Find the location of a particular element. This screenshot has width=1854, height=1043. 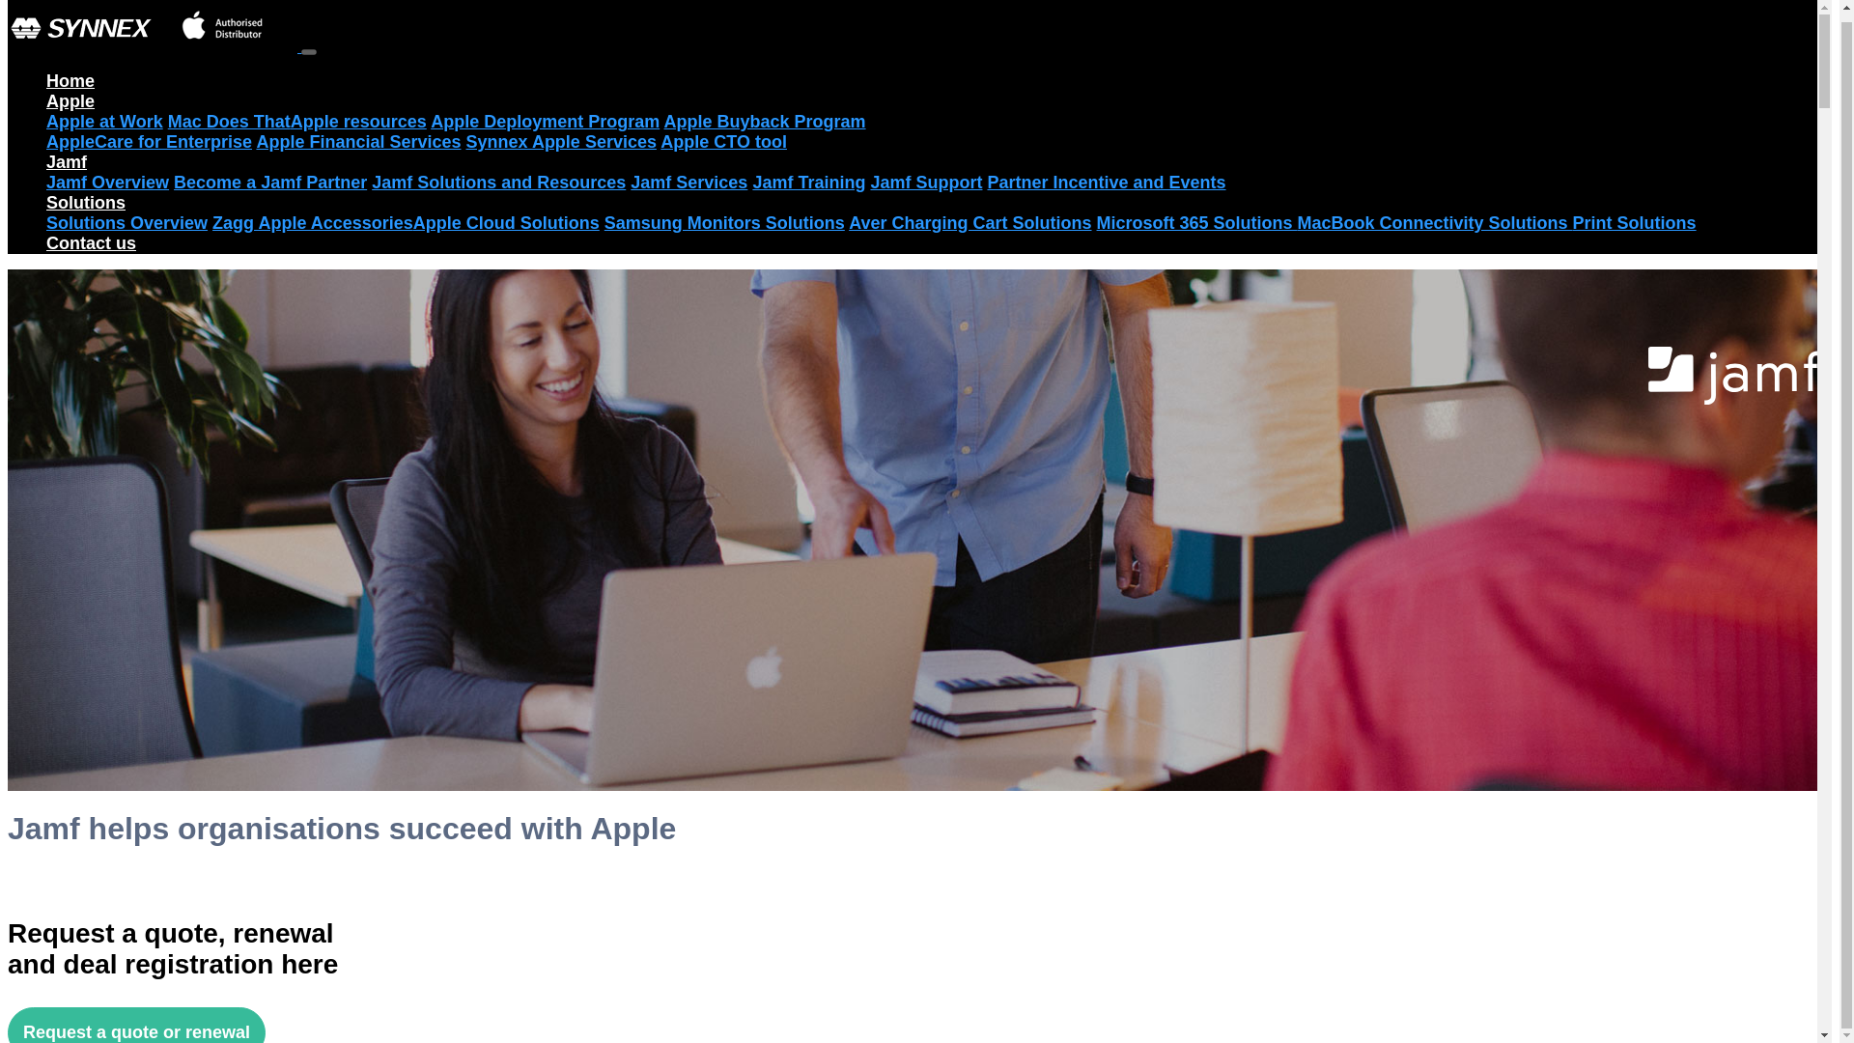

Apple CTO tool is located at coordinates (722, 141).